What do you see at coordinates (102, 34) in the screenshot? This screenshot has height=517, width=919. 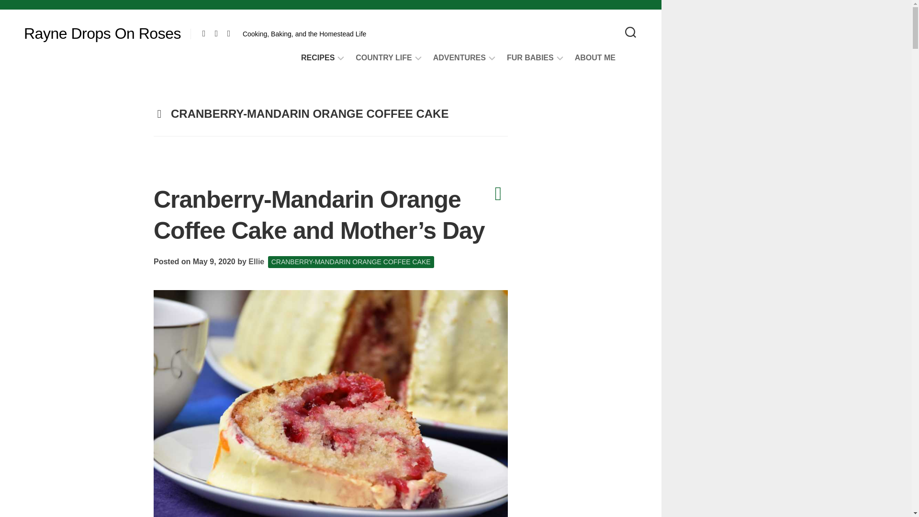 I see `Rayne Drops On Roses` at bounding box center [102, 34].